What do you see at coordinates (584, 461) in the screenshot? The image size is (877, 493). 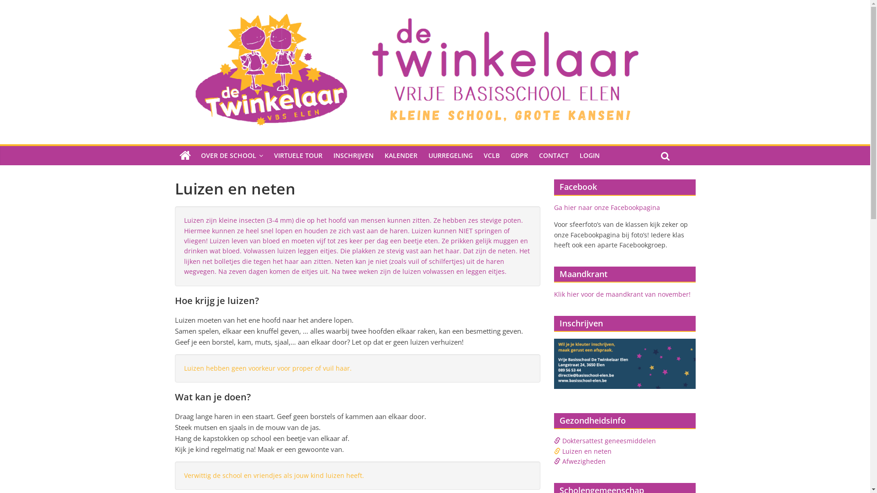 I see `Afwezigheden` at bounding box center [584, 461].